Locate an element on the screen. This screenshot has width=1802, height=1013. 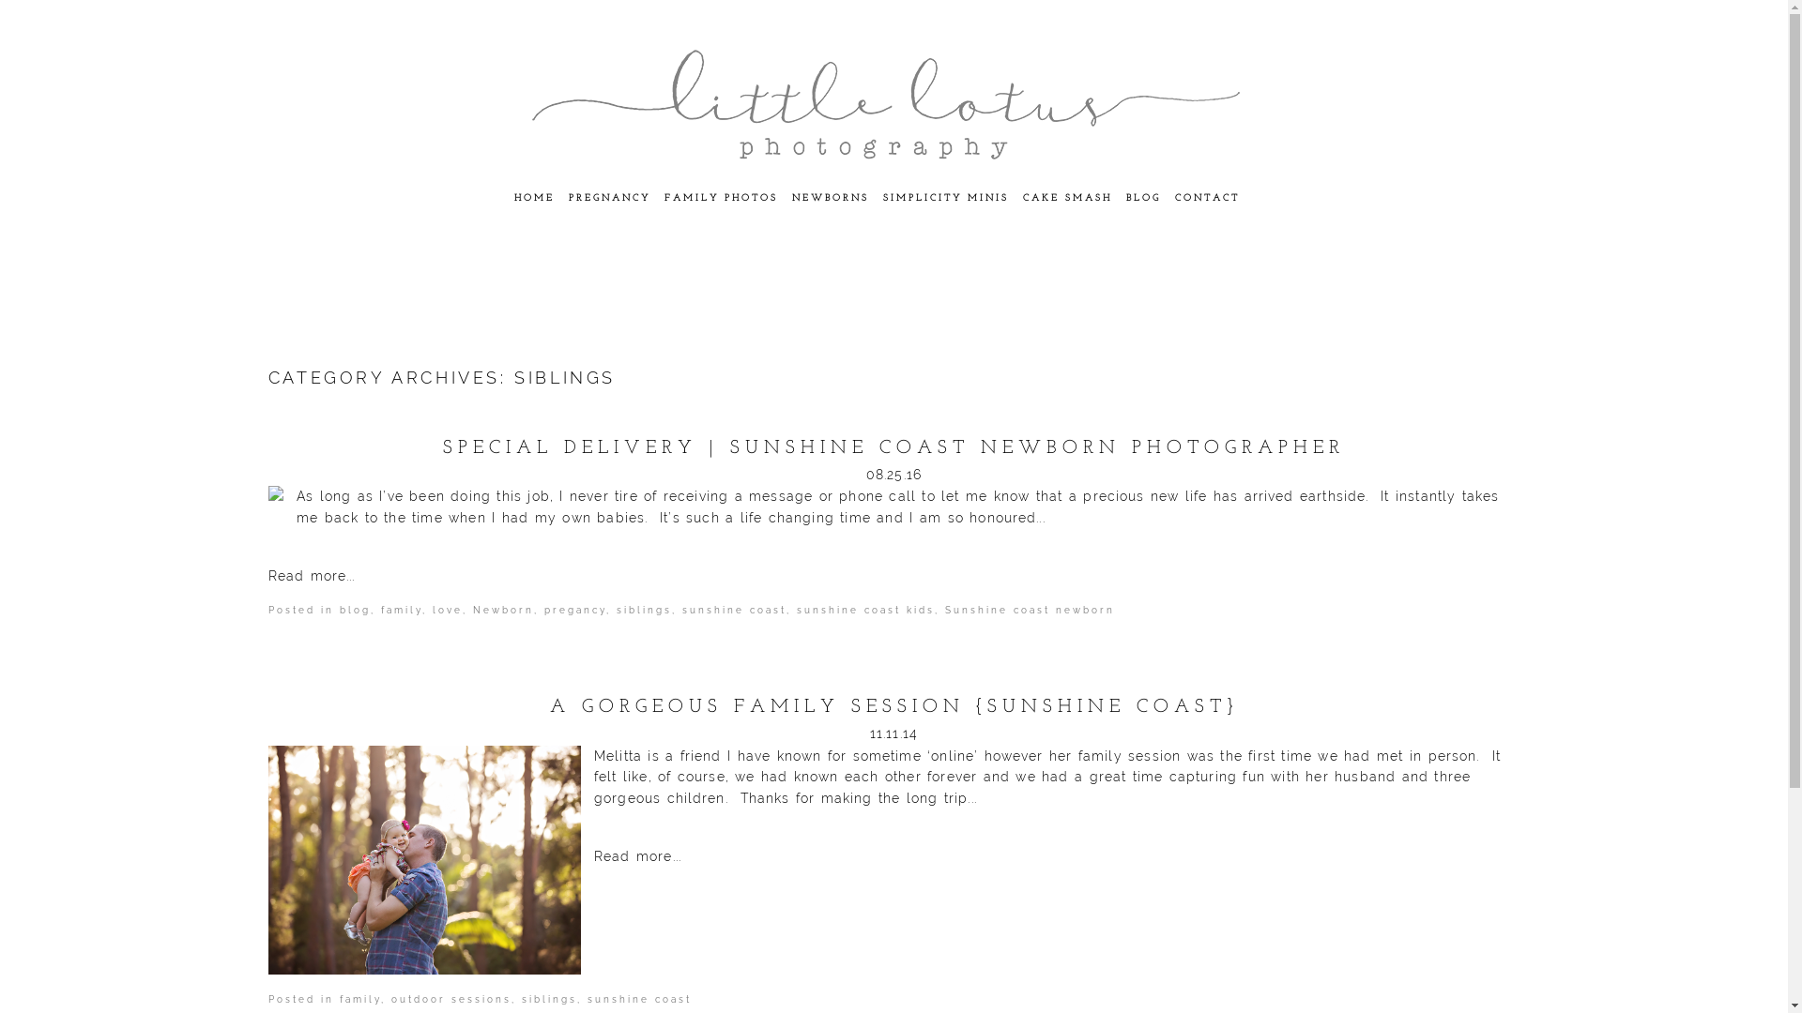
CONTACT is located at coordinates (1207, 199).